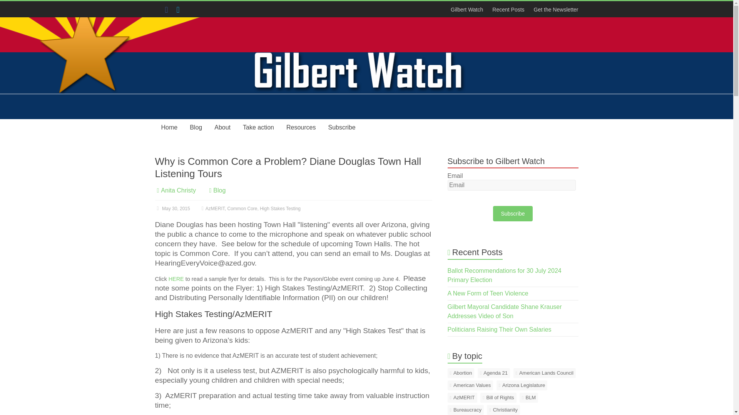 The height and width of the screenshot is (415, 739). I want to click on AzMERIT, so click(215, 208).